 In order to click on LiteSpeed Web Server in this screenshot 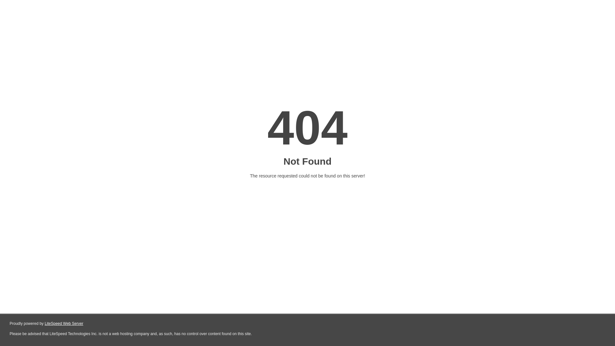, I will do `click(64, 324)`.